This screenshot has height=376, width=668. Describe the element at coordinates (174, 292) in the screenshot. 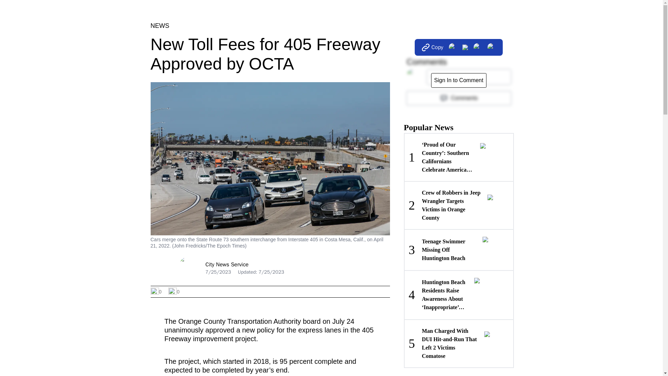

I see `City News Service` at that location.